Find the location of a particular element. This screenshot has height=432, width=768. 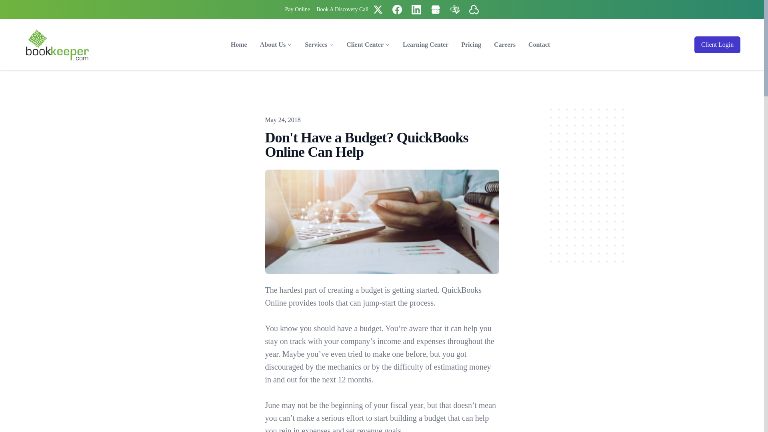

Bookkeeper.com is located at coordinates (58, 45).